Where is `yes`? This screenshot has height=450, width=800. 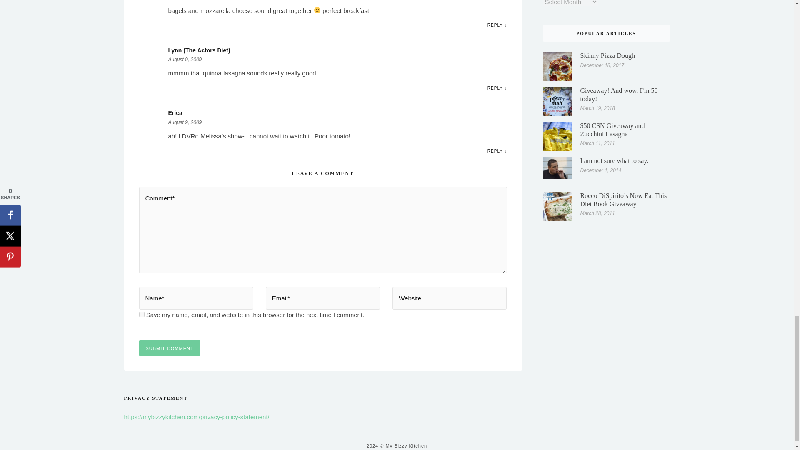 yes is located at coordinates (142, 314).